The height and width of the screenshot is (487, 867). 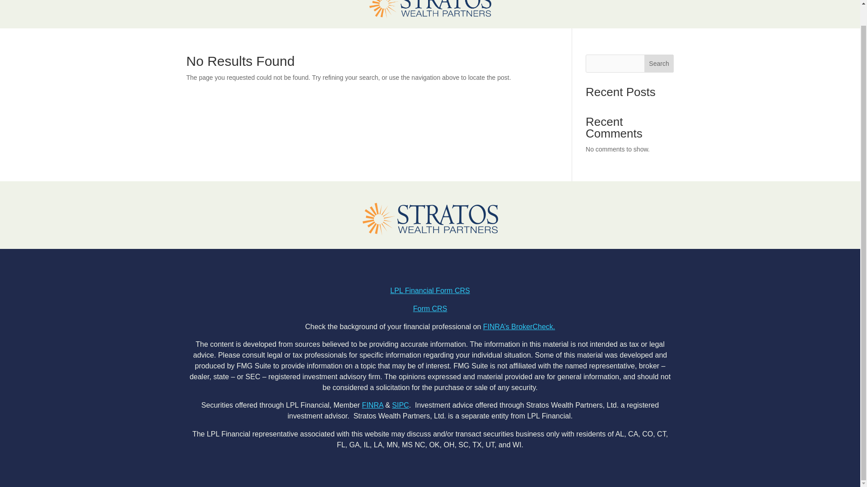 I want to click on Search, so click(x=659, y=63).